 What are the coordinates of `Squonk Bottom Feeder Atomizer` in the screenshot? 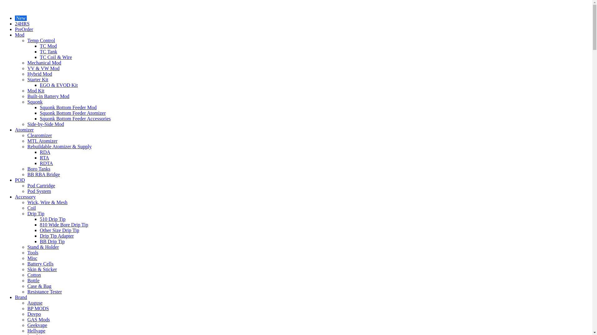 It's located at (73, 113).